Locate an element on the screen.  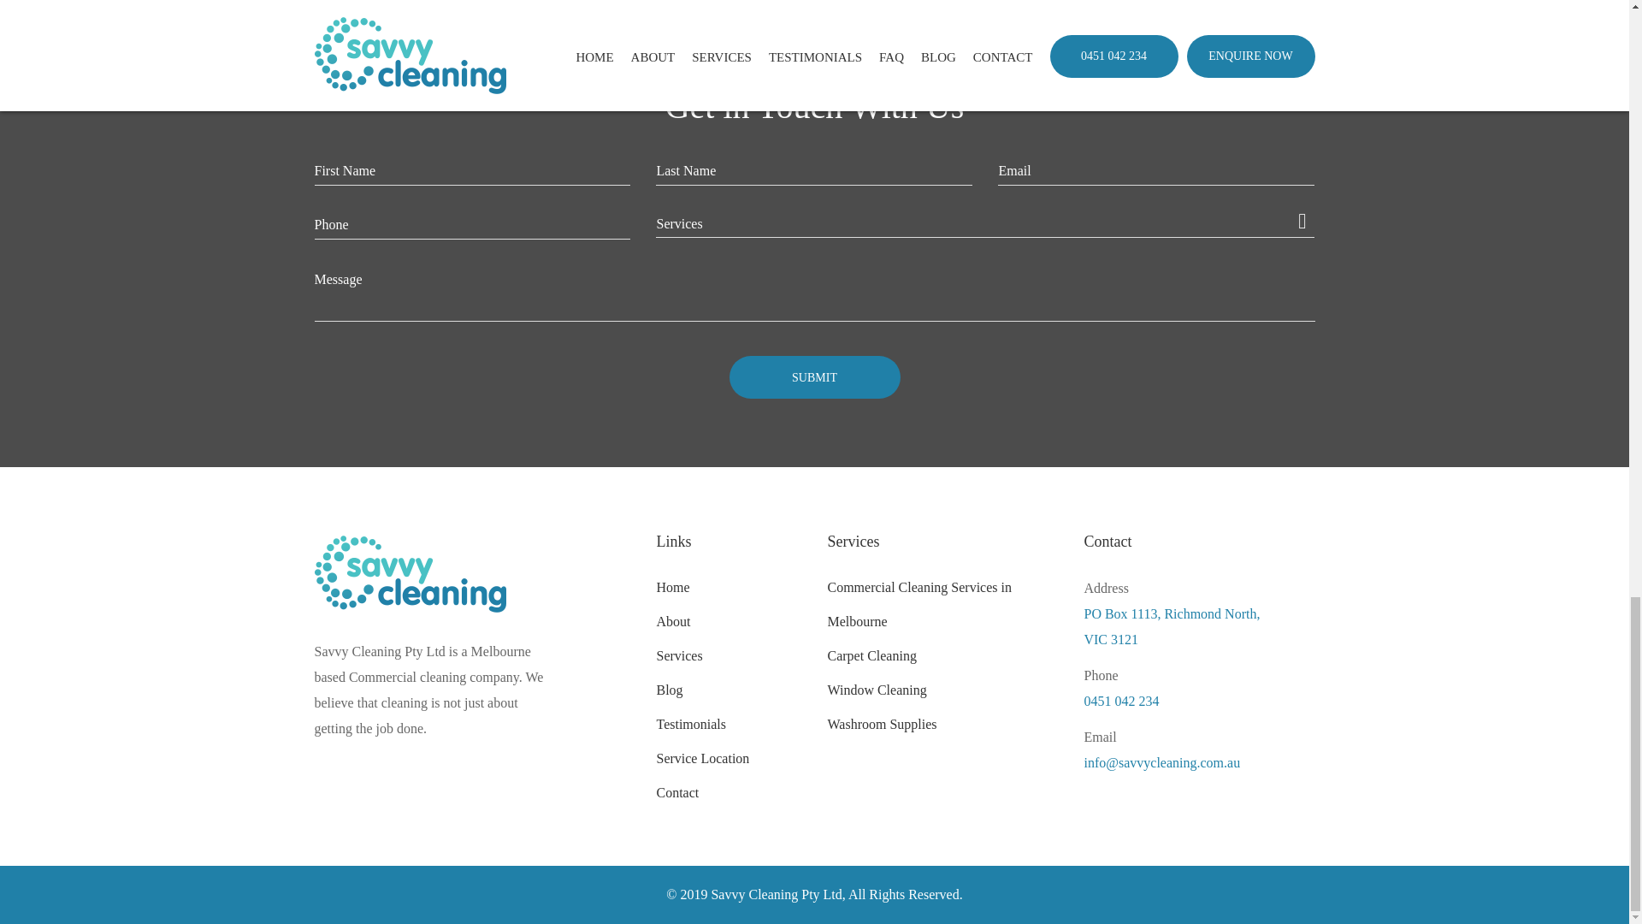
Submit is located at coordinates (814, 376).